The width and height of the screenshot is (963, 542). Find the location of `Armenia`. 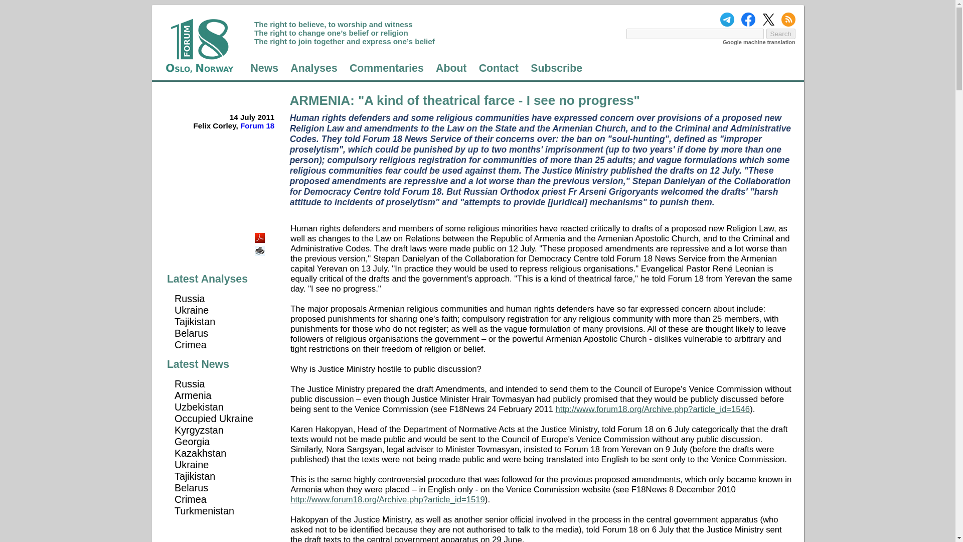

Armenia is located at coordinates (193, 395).